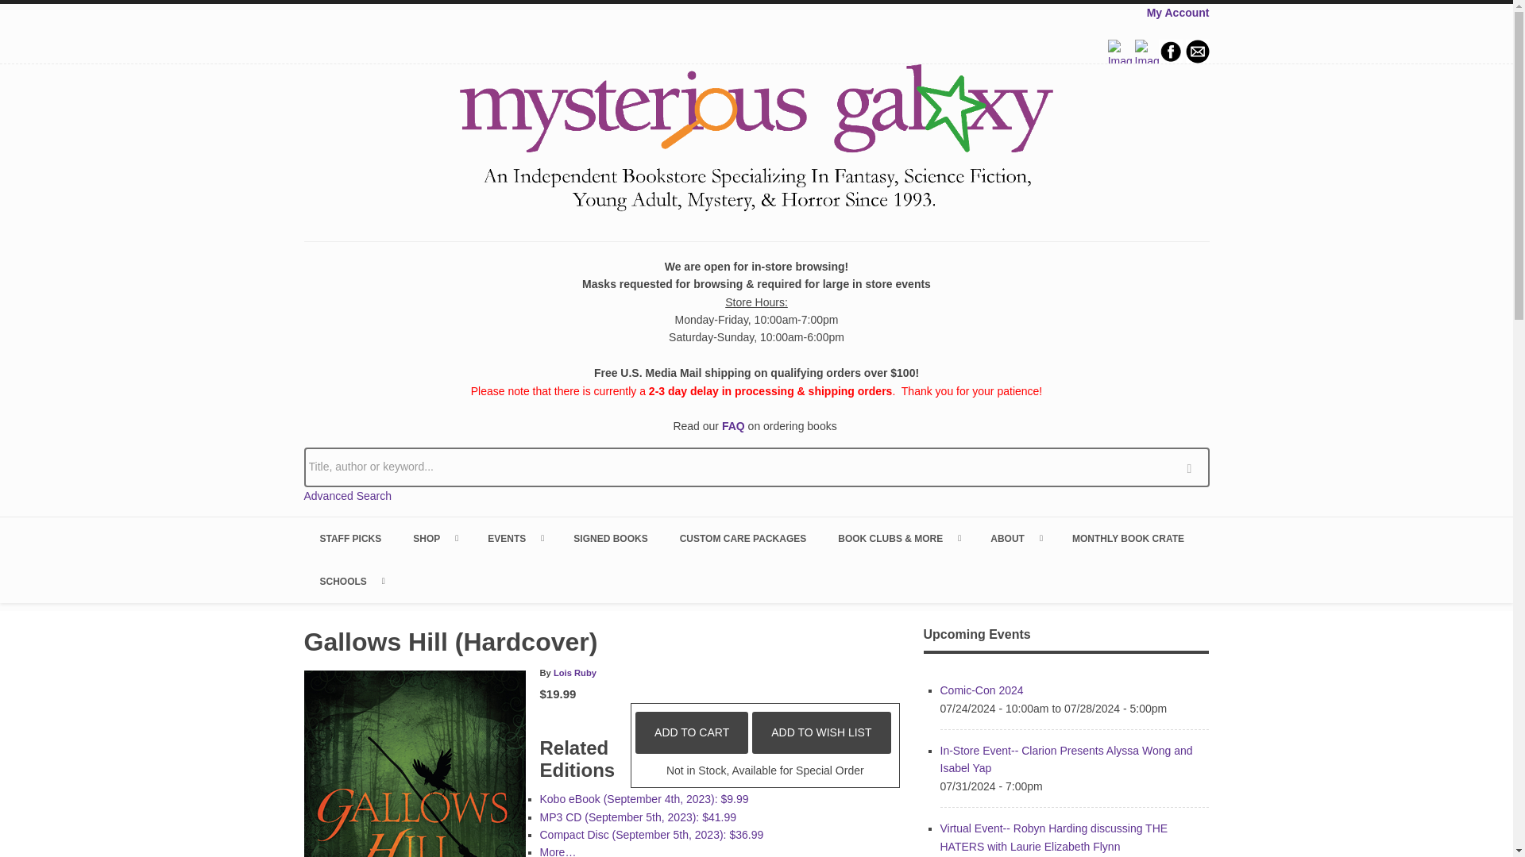  What do you see at coordinates (756, 140) in the screenshot?
I see `Home` at bounding box center [756, 140].